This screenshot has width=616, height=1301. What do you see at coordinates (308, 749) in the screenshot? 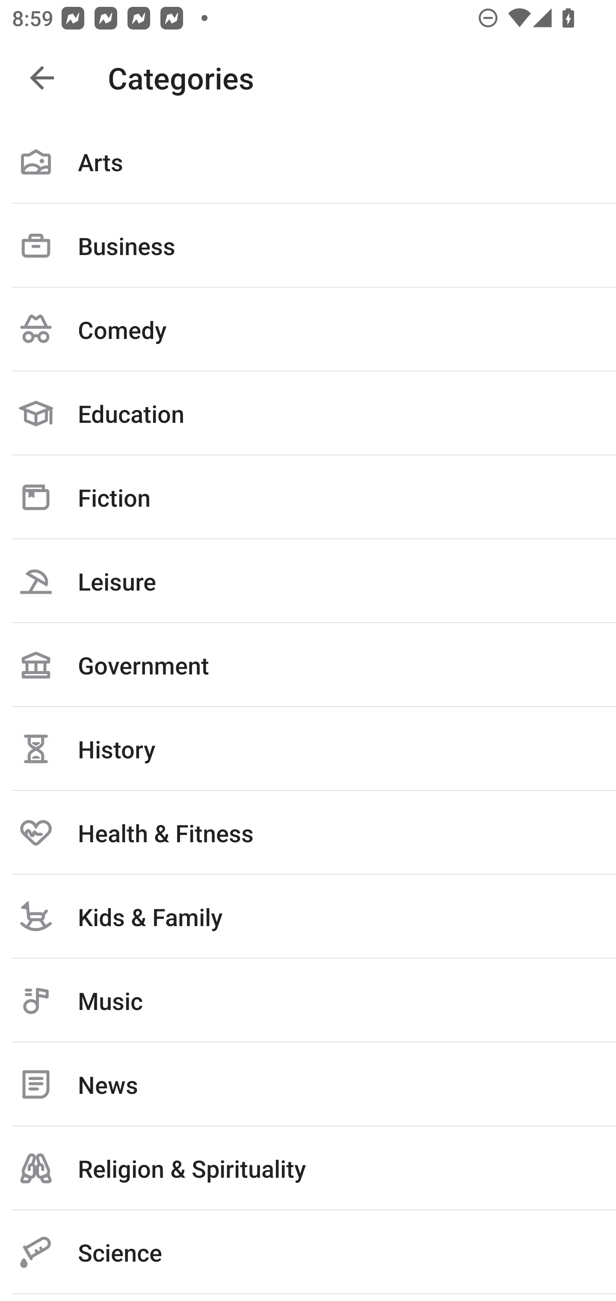
I see `History` at bounding box center [308, 749].